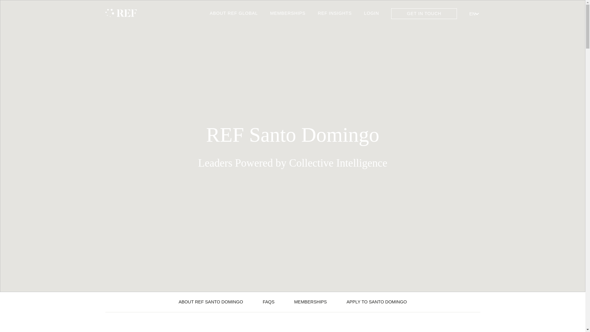  Describe the element at coordinates (310, 302) in the screenshot. I see `MEMBERSHIPS` at that location.